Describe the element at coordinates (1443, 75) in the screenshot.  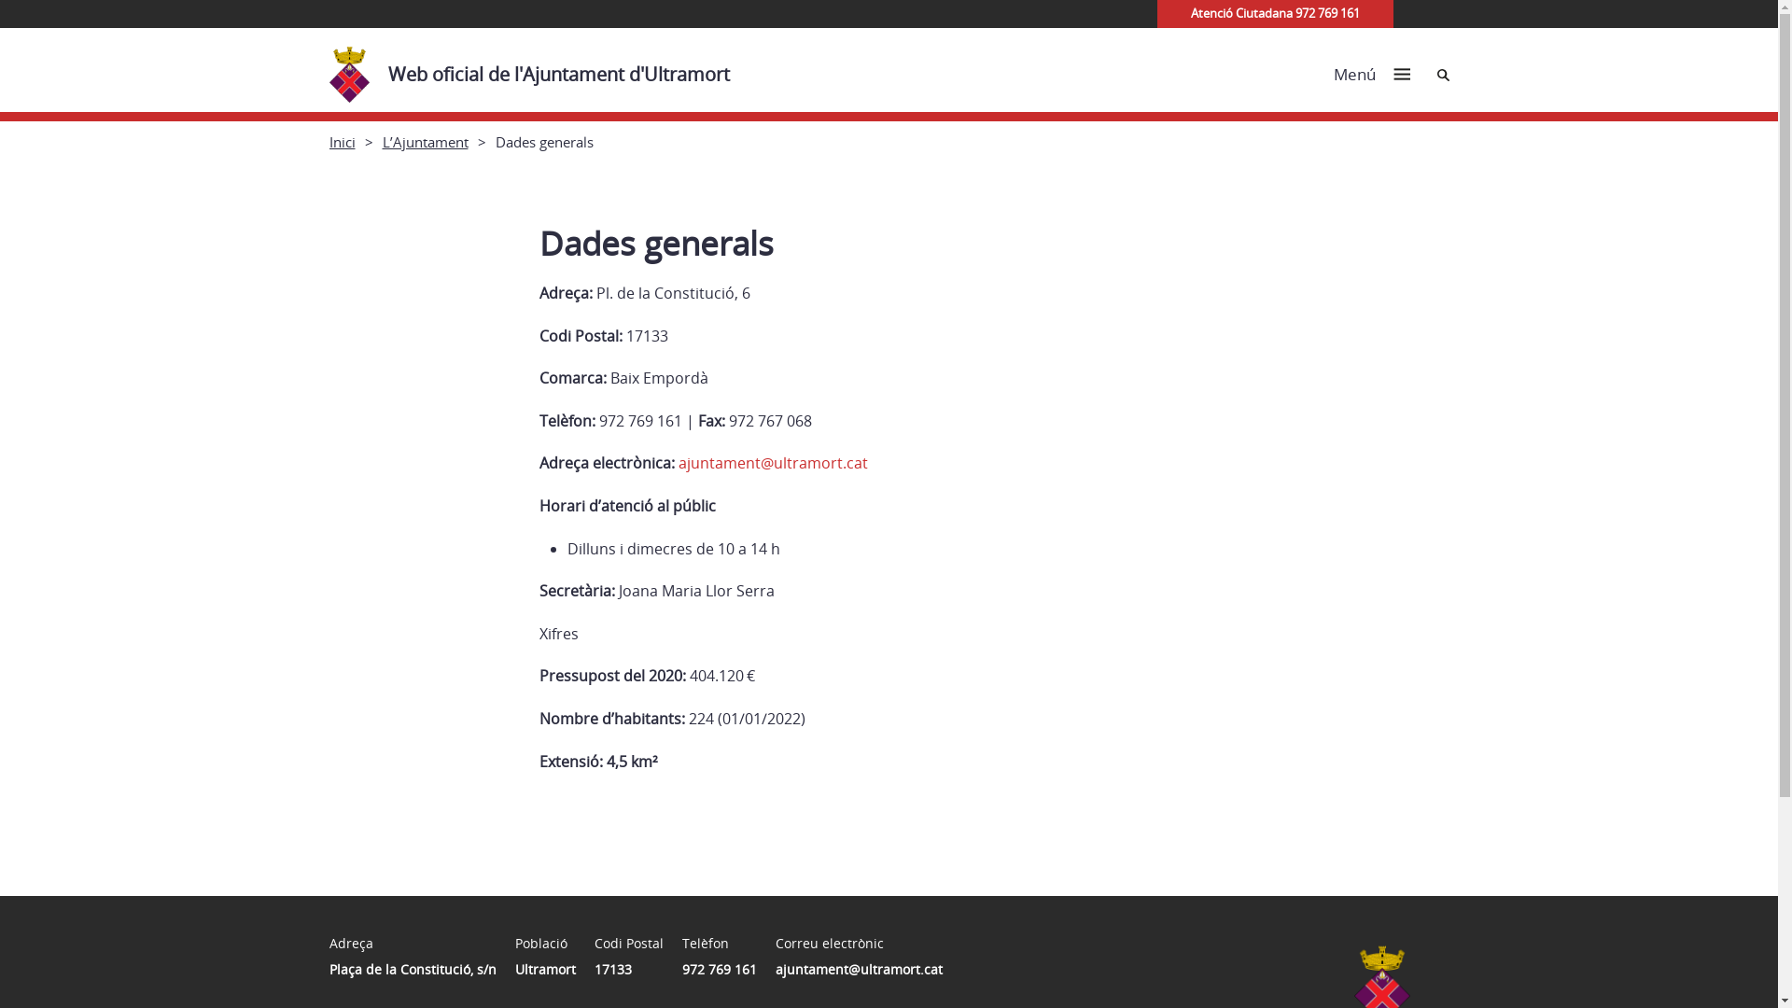
I see `Cerca` at that location.